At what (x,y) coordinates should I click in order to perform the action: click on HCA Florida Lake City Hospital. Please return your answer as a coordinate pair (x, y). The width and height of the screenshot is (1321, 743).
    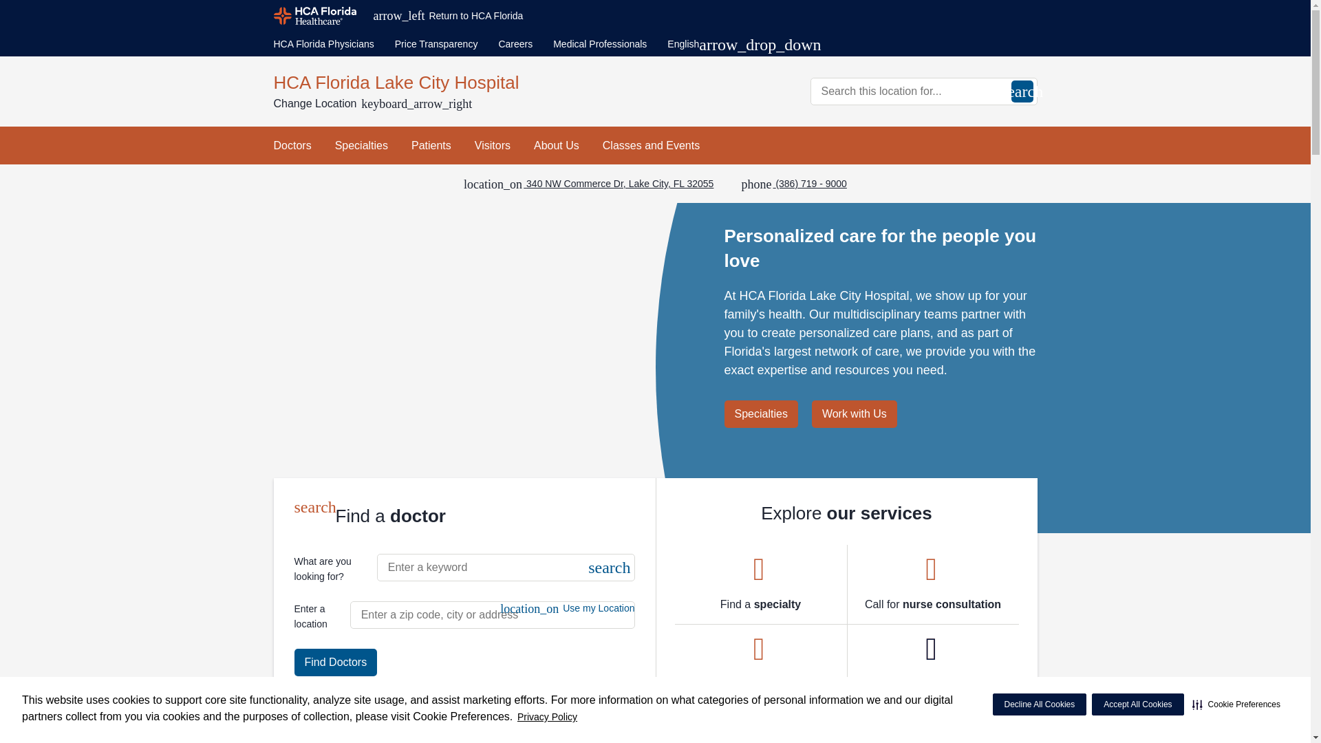
    Looking at the image, I should click on (460, 83).